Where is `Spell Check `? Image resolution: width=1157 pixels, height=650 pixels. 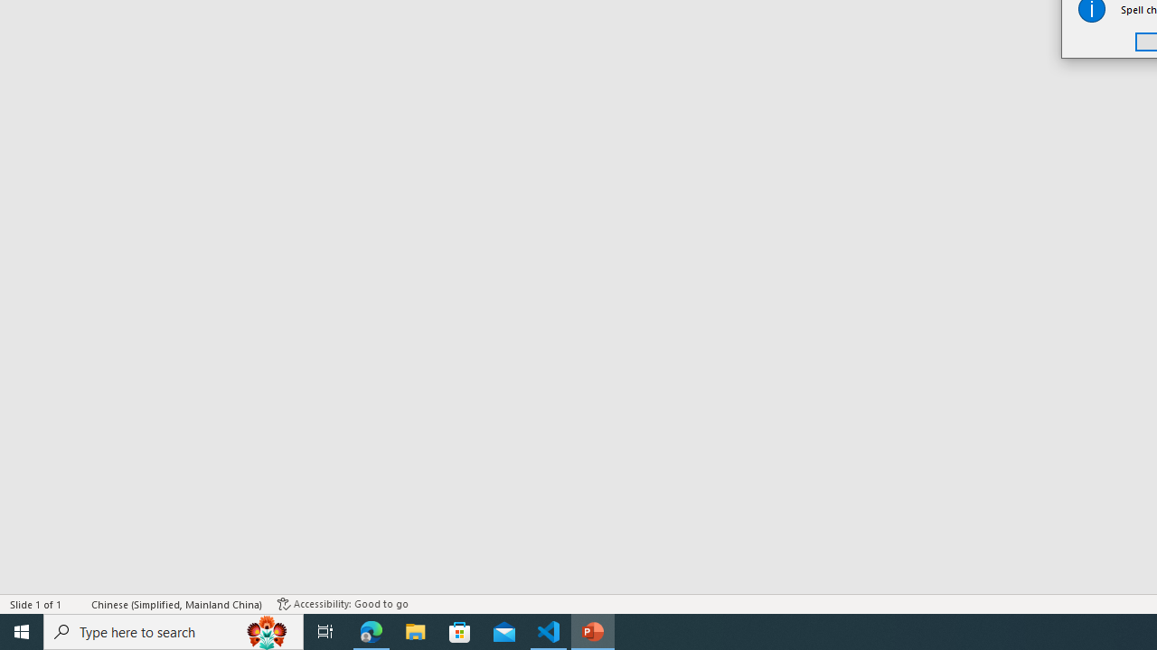 Spell Check  is located at coordinates (78, 603).